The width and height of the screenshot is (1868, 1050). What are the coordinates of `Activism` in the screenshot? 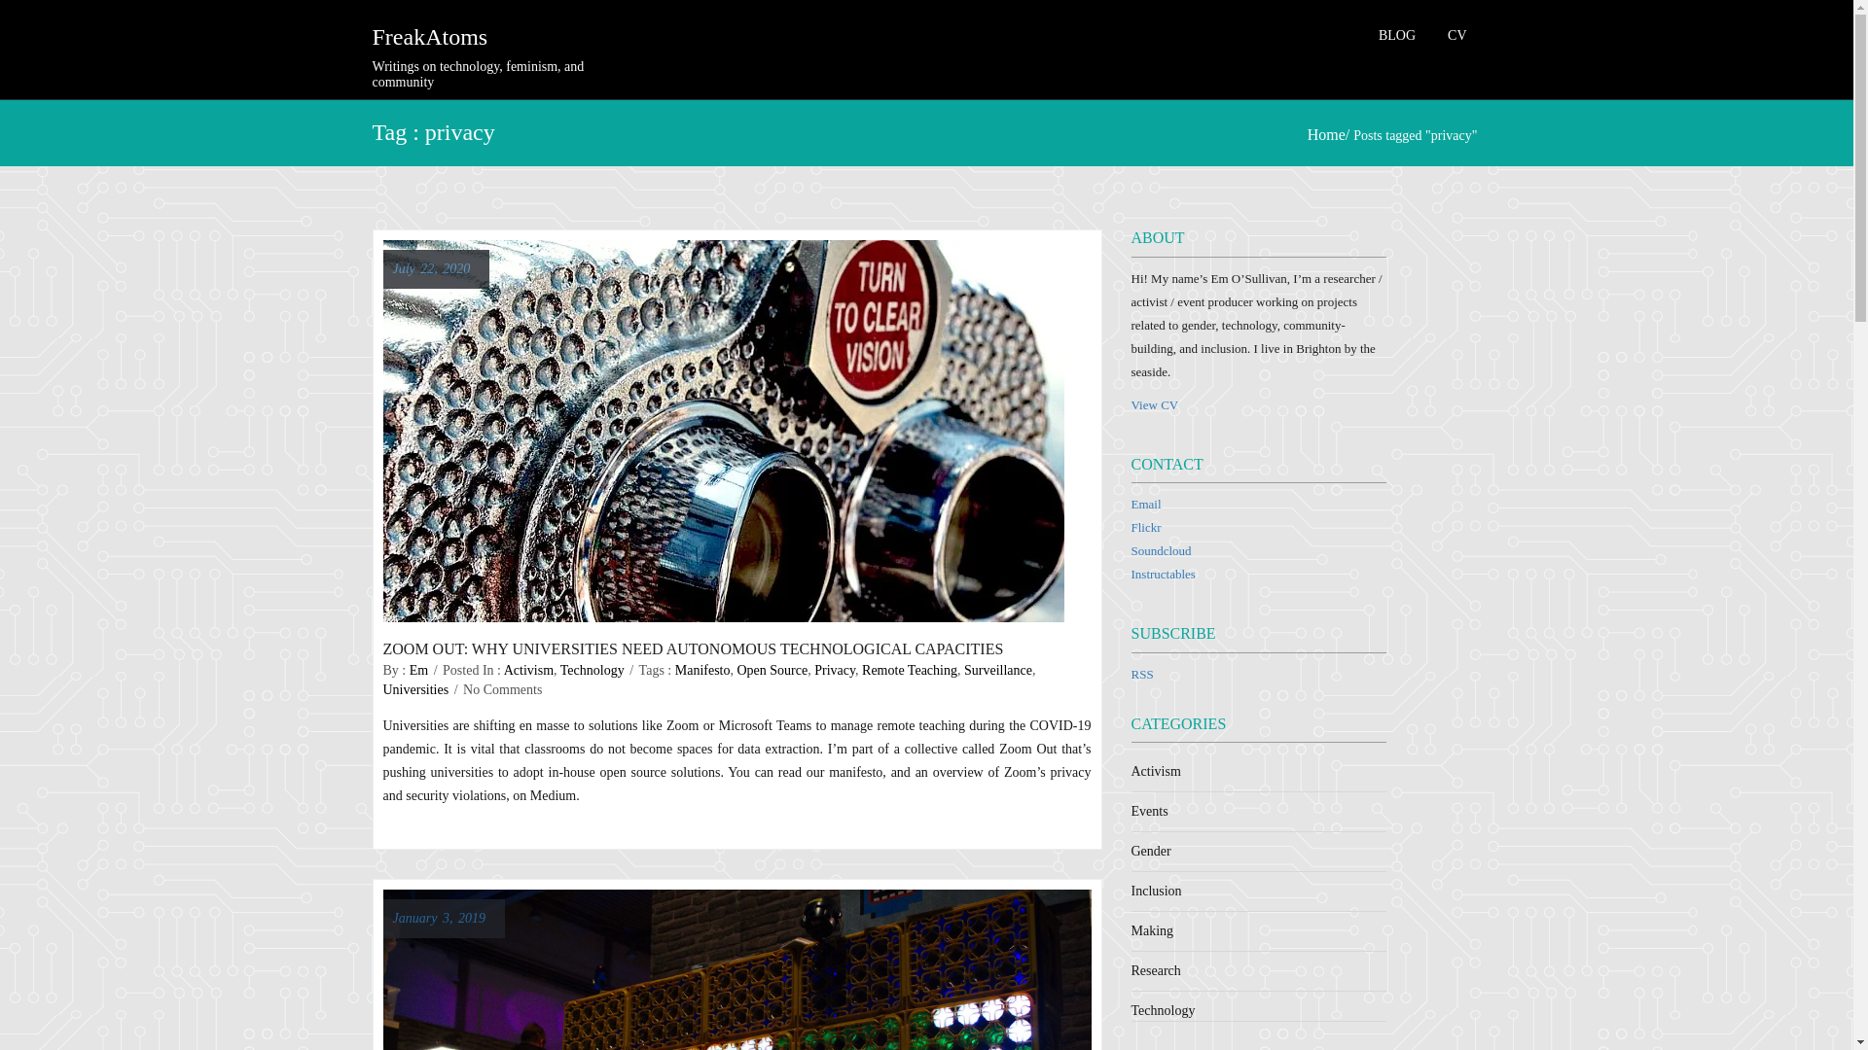 It's located at (528, 669).